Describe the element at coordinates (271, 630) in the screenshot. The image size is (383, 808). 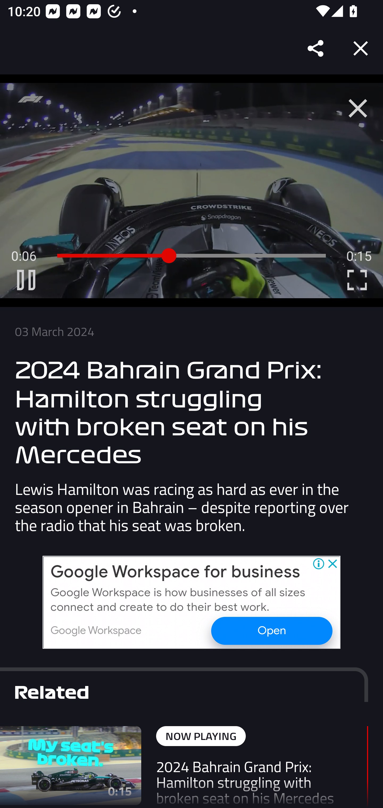
I see `Open` at that location.